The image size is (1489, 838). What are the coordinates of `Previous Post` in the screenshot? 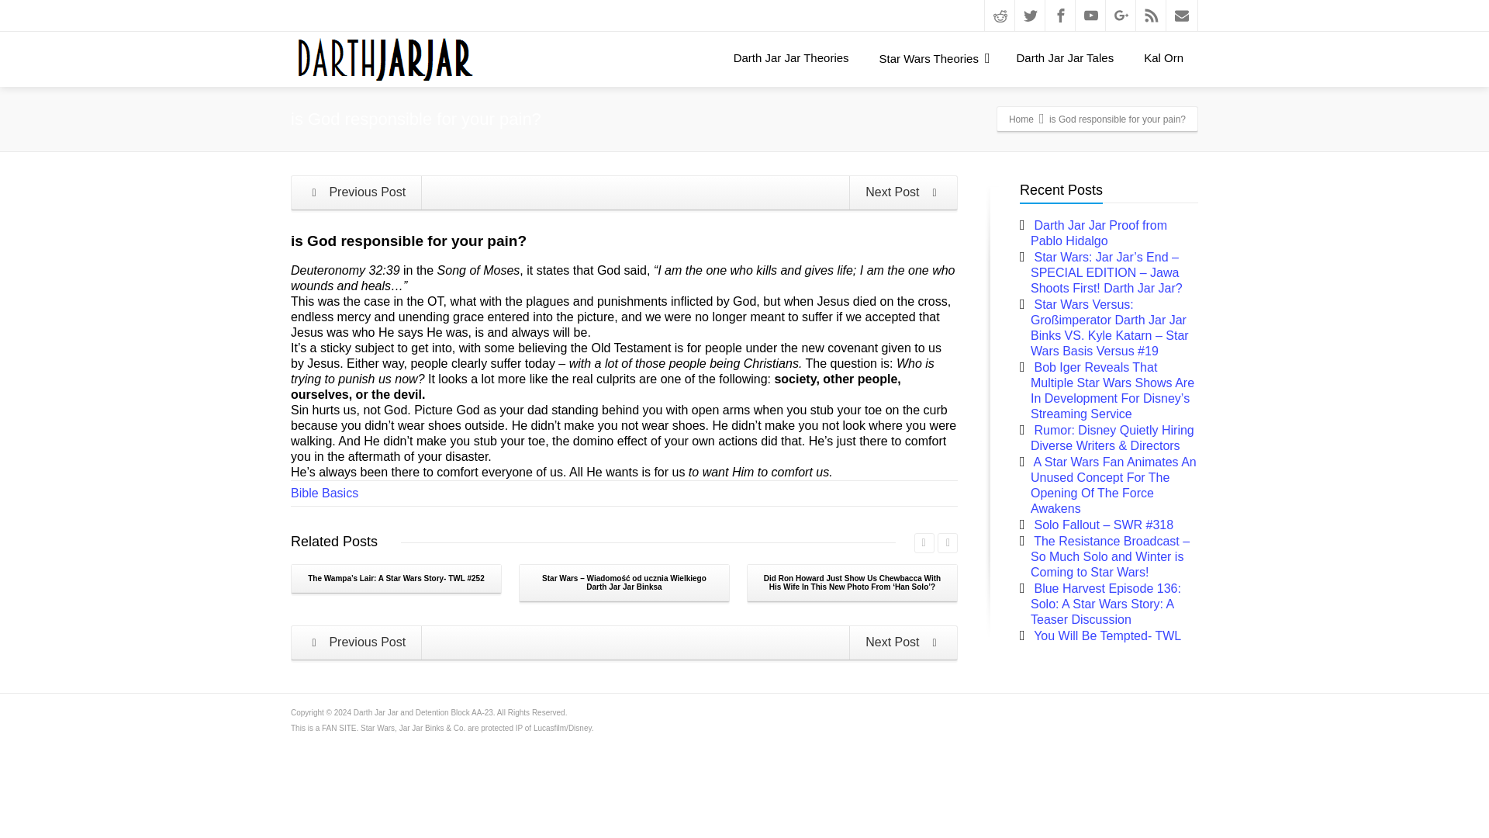 It's located at (357, 642).